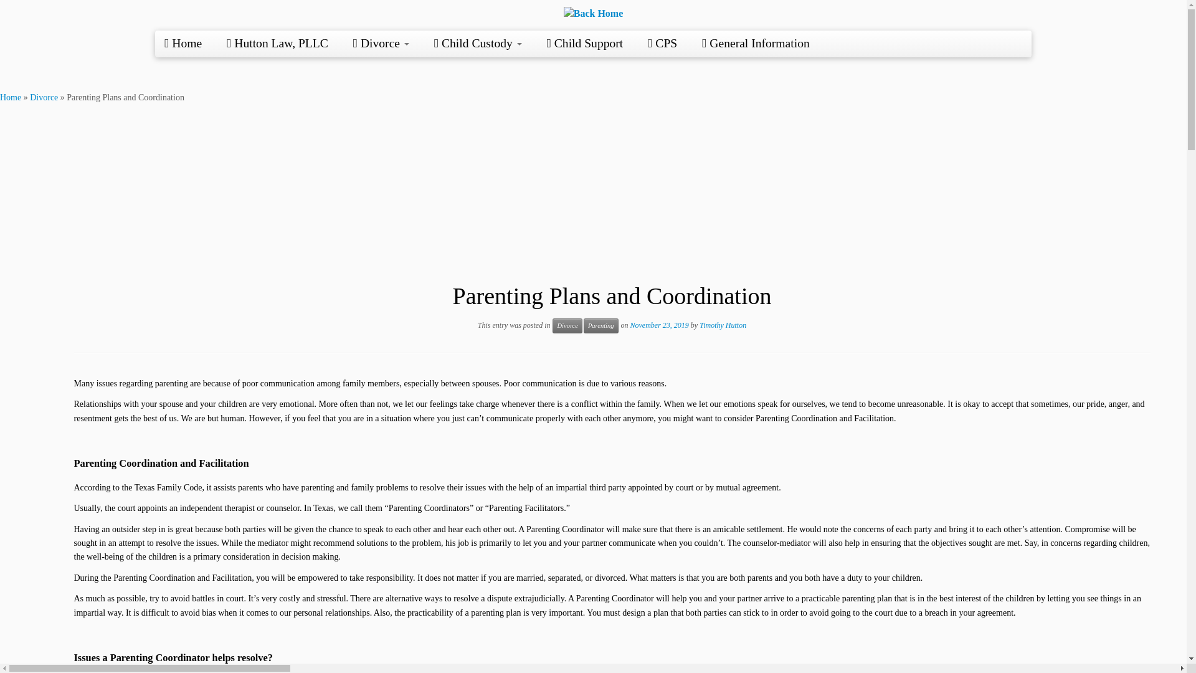 The height and width of the screenshot is (673, 1196). What do you see at coordinates (11, 97) in the screenshot?
I see `Home` at bounding box center [11, 97].